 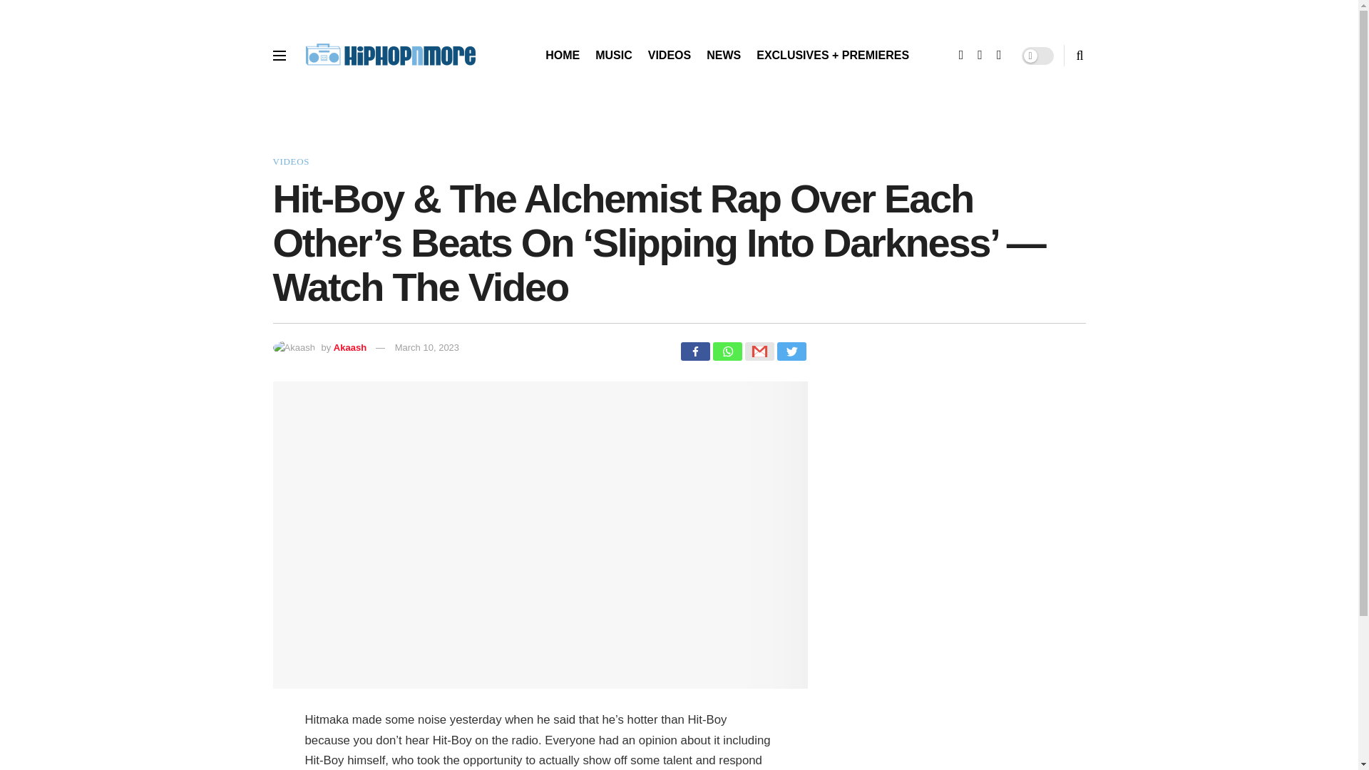 I want to click on Google Gmail, so click(x=759, y=351).